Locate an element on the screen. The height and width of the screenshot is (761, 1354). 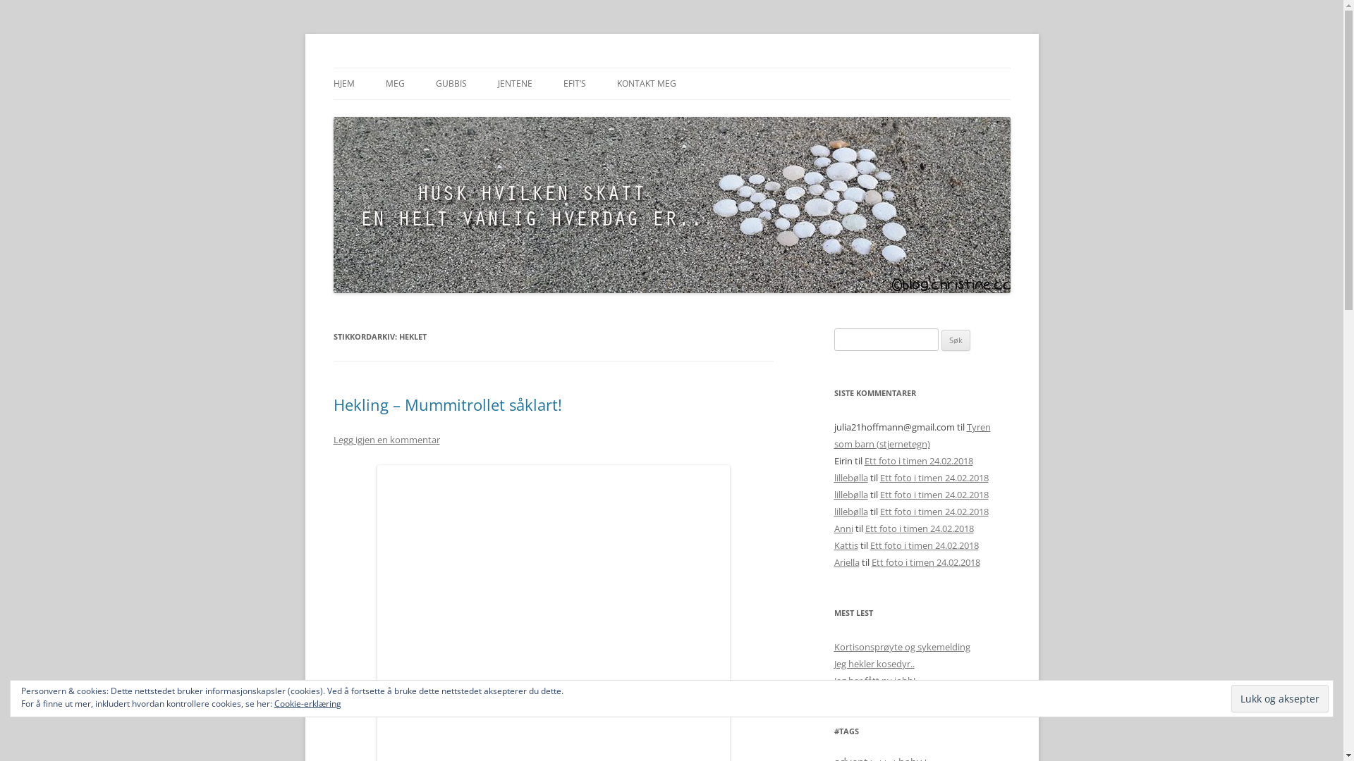
MEG is located at coordinates (395, 84).